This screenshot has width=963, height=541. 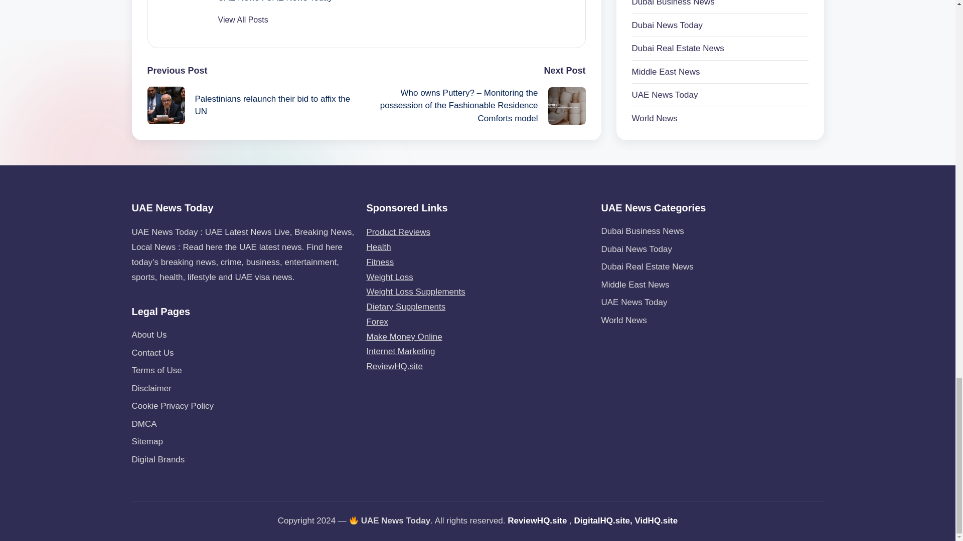 I want to click on Palestinians relaunch their bid to affix the UN, so click(x=257, y=105).